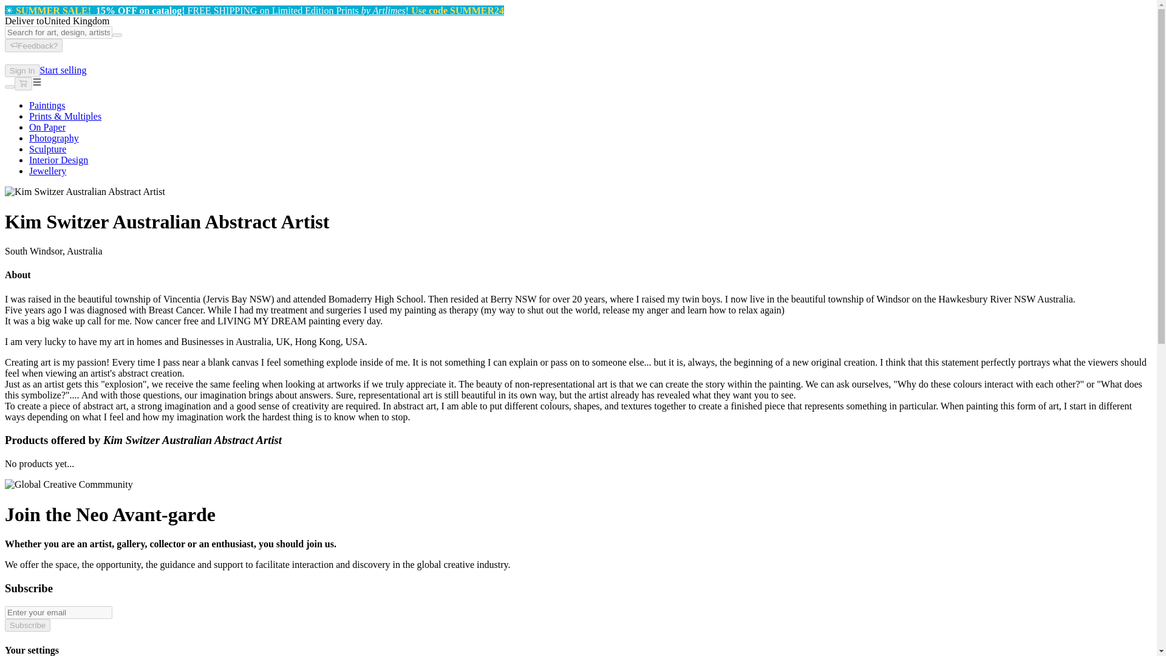  I want to click on Interior Design, so click(58, 160).